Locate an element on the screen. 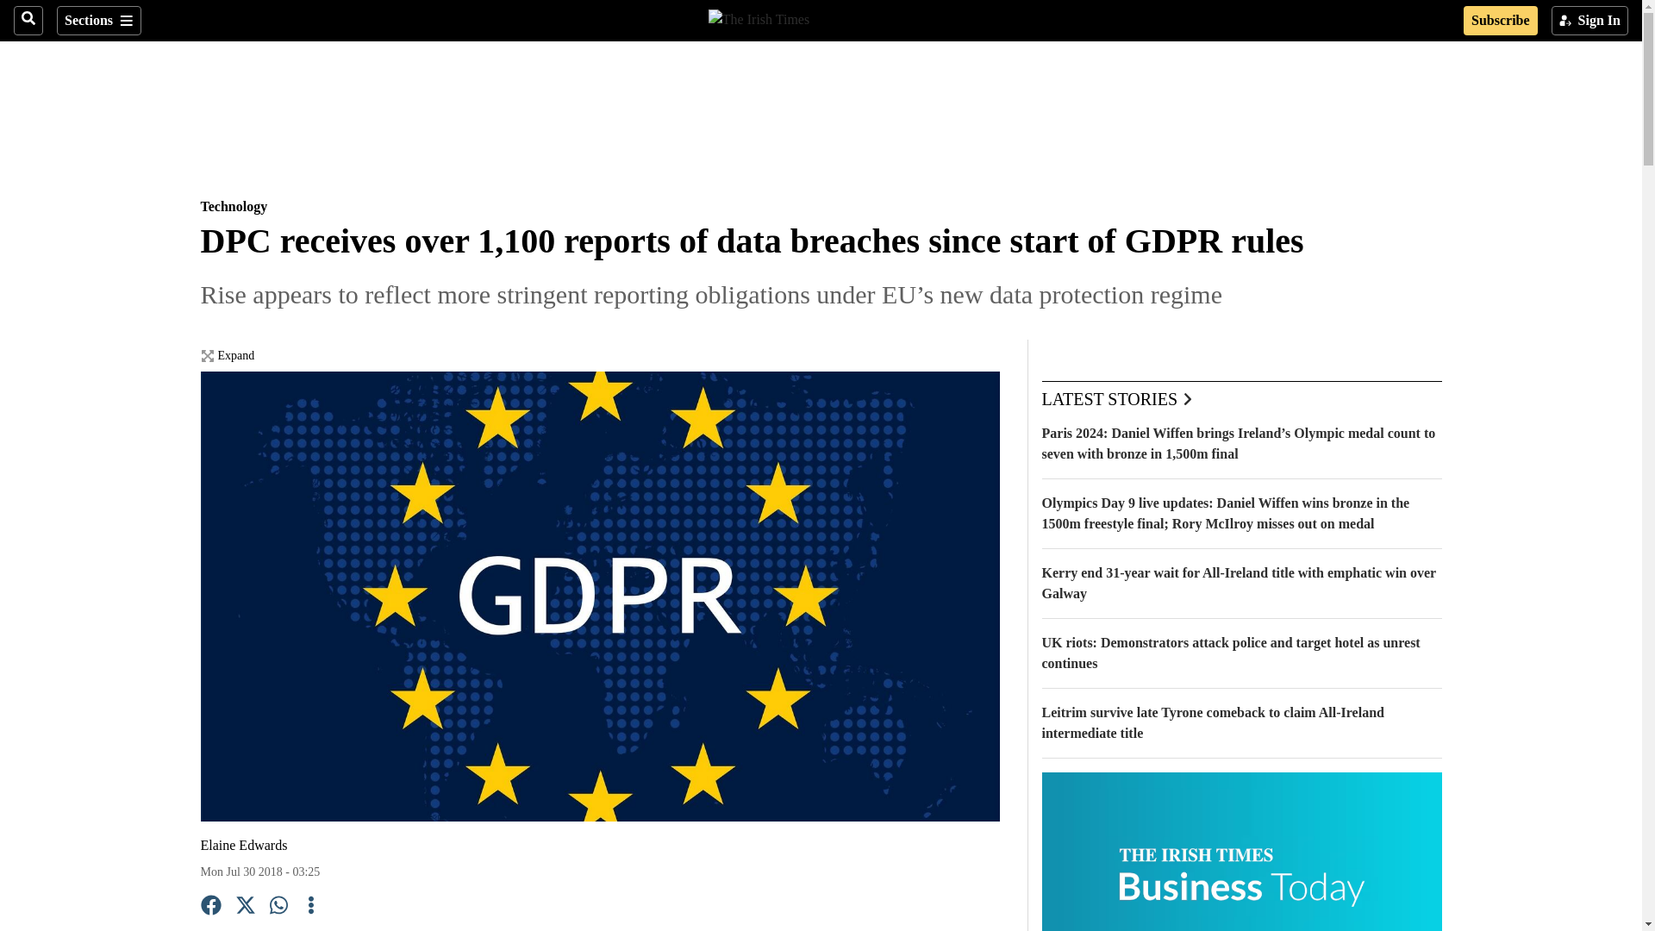 The height and width of the screenshot is (931, 1655). Subscribe is located at coordinates (1500, 21).